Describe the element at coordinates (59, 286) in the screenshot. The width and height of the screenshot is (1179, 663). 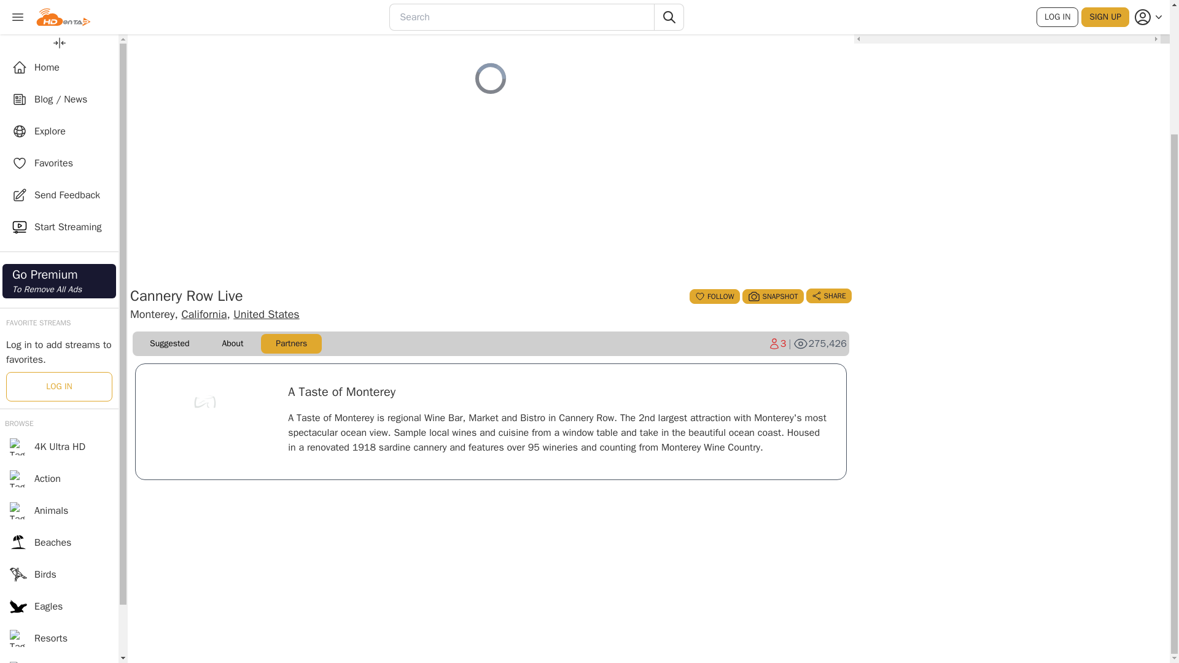
I see `4K Ultra HD` at that location.